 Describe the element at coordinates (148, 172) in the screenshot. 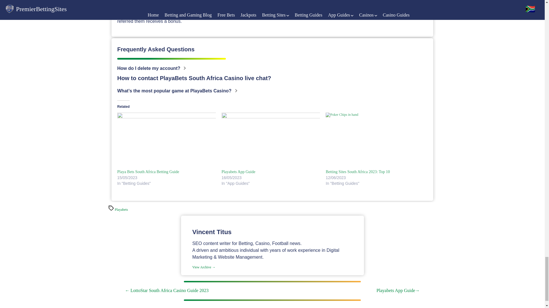

I see `Playa Bets South Africa  Betting Guide` at that location.